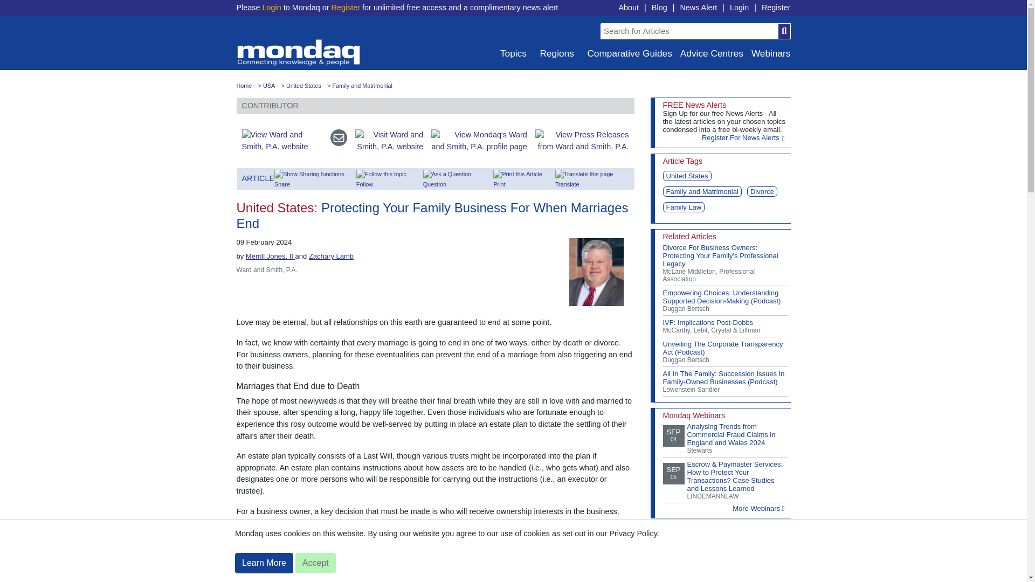 The width and height of the screenshot is (1035, 582). What do you see at coordinates (578, 140) in the screenshot?
I see `News about Ward and Smith, P.A.` at bounding box center [578, 140].